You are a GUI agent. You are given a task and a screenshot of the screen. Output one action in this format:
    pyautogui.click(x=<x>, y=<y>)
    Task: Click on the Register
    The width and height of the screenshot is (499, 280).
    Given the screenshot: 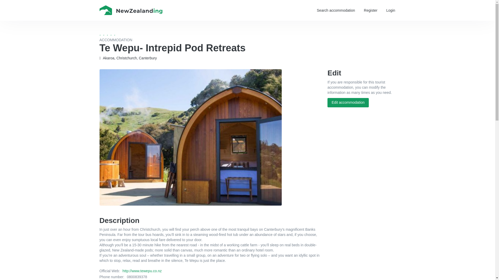 What is the action you would take?
    pyautogui.click(x=370, y=10)
    